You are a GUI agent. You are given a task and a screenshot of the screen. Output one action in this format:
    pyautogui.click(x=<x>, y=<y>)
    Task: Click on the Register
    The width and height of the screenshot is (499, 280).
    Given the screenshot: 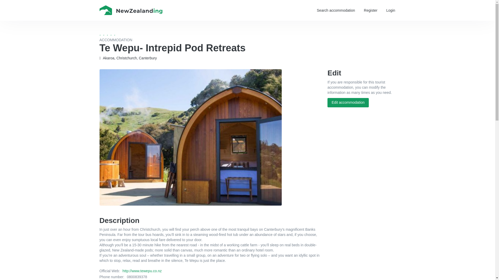 What is the action you would take?
    pyautogui.click(x=370, y=10)
    